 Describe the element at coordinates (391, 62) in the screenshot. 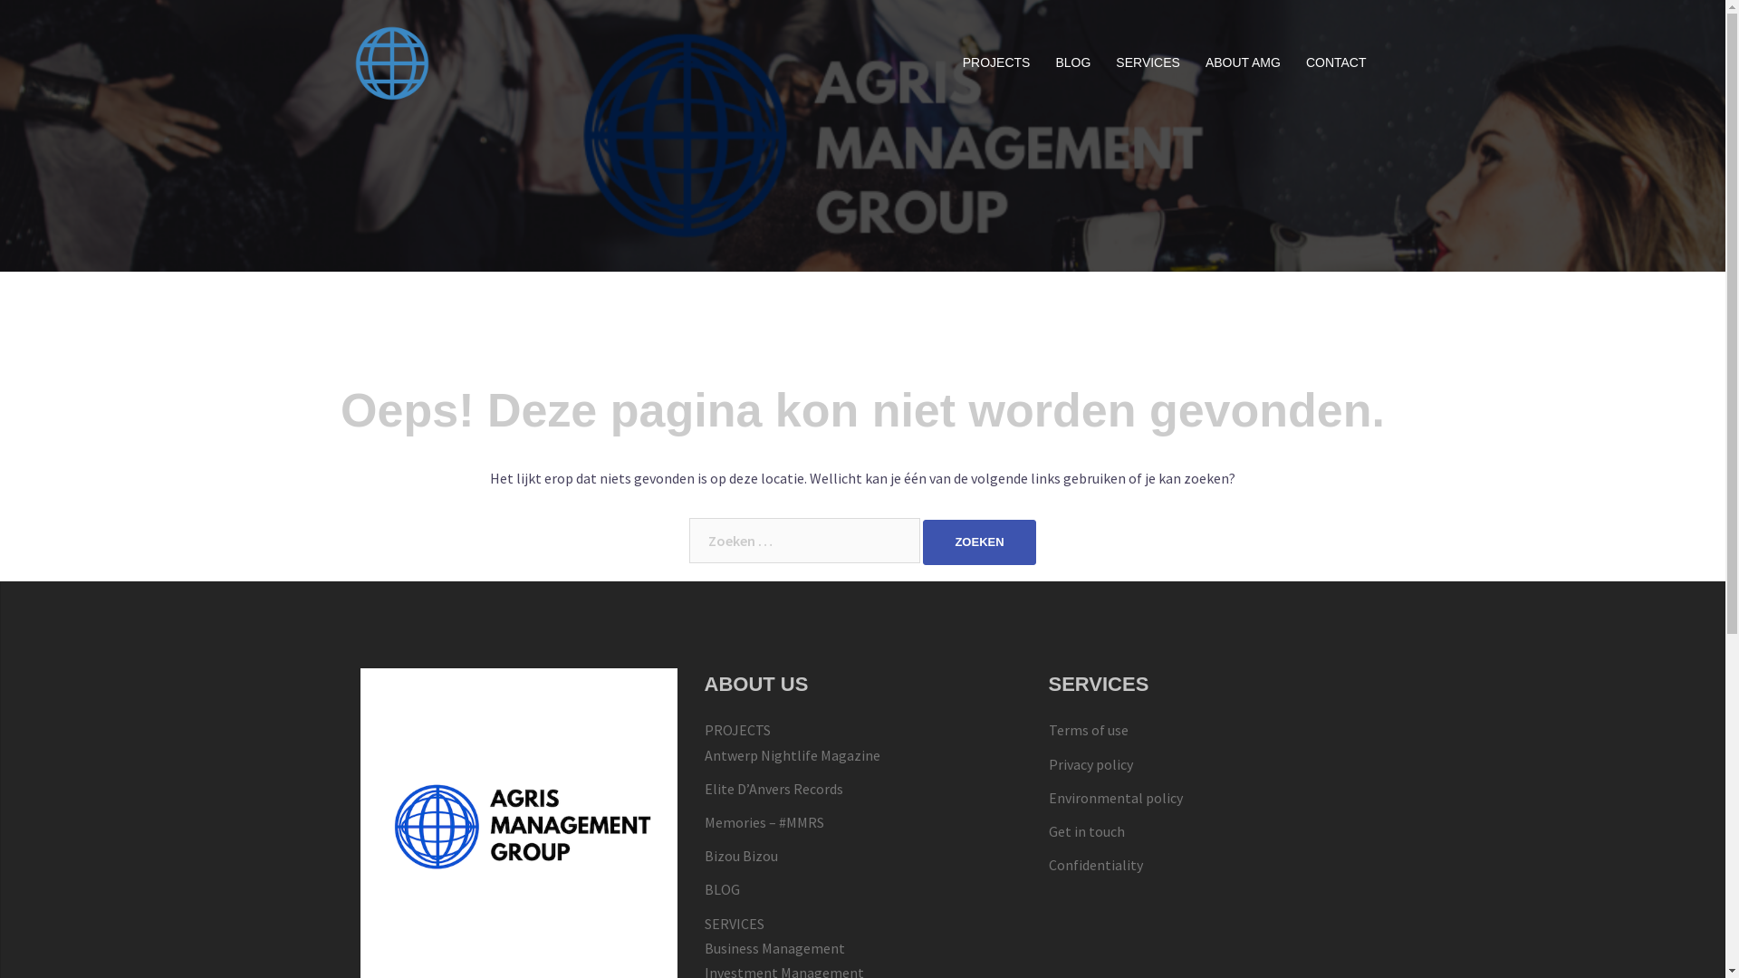

I see `AMG` at that location.